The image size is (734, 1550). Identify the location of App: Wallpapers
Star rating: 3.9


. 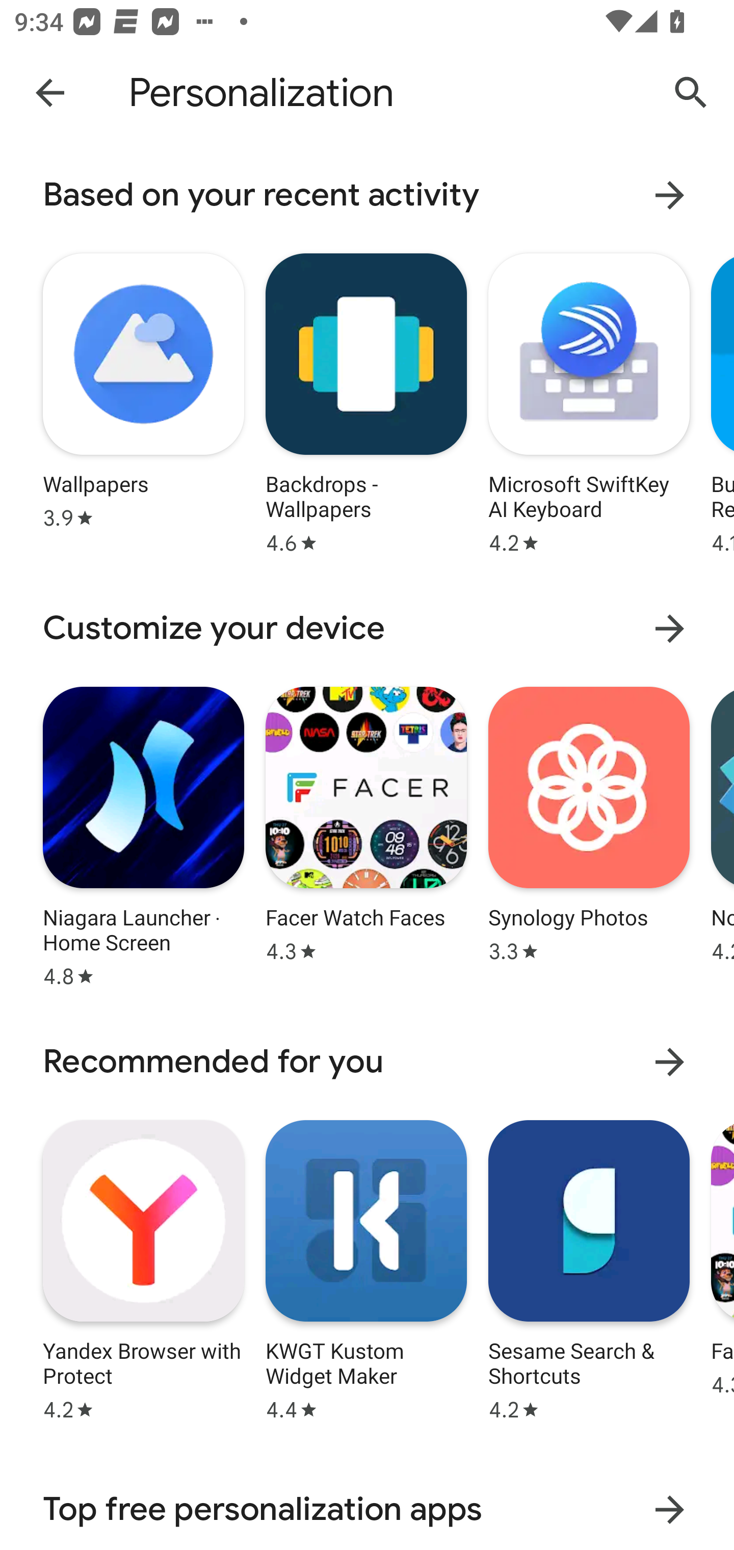
(143, 401).